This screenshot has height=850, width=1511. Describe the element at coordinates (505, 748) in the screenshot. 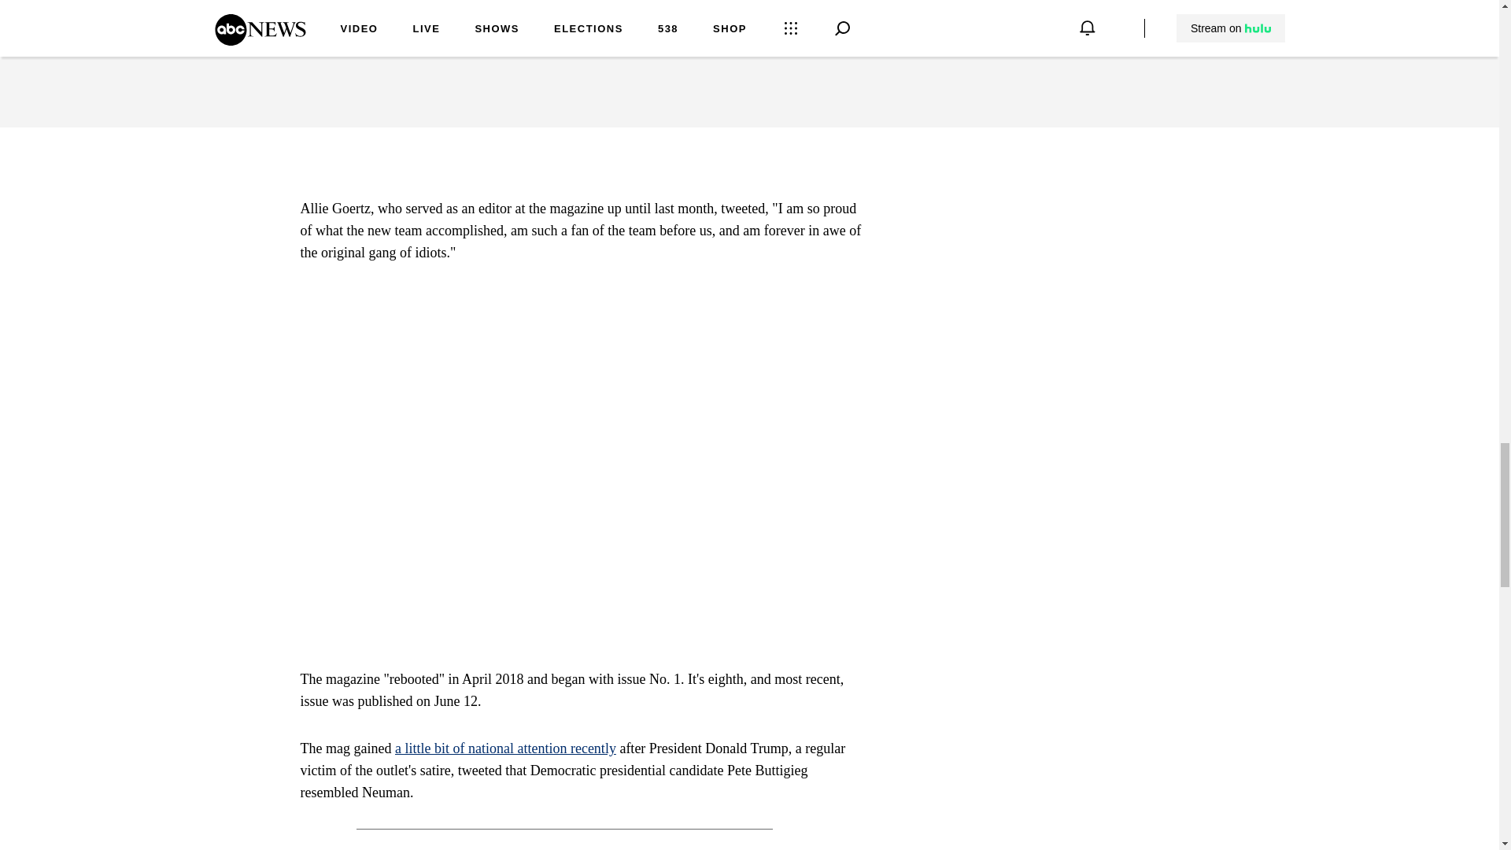

I see `a little bit of national attention recently` at that location.